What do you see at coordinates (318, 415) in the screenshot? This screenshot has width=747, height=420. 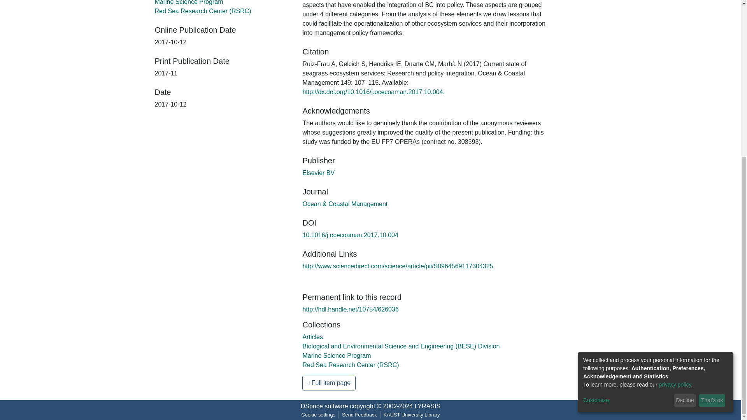 I see `Cookie settings` at bounding box center [318, 415].